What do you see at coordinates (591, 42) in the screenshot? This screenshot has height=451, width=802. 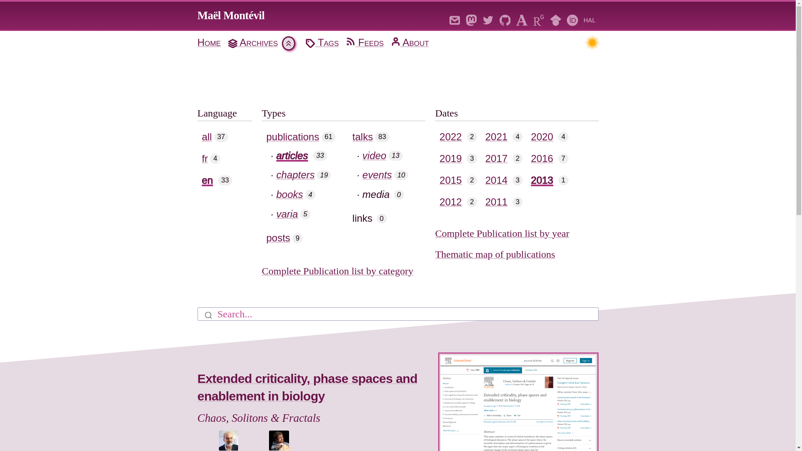 I see `night mode` at bounding box center [591, 42].